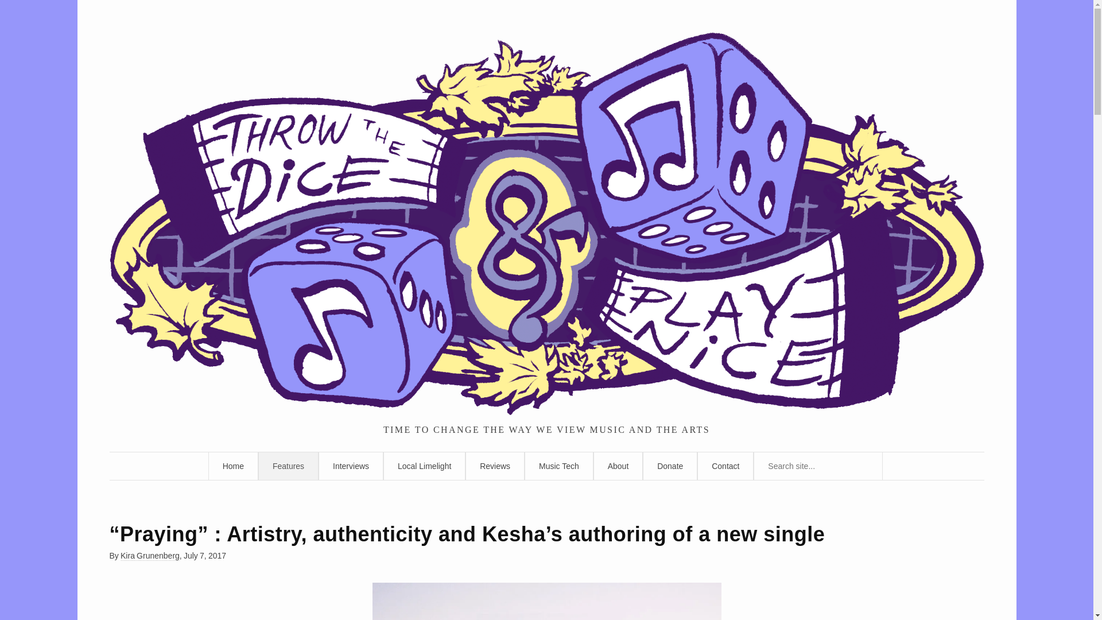  I want to click on Interviews, so click(351, 466).